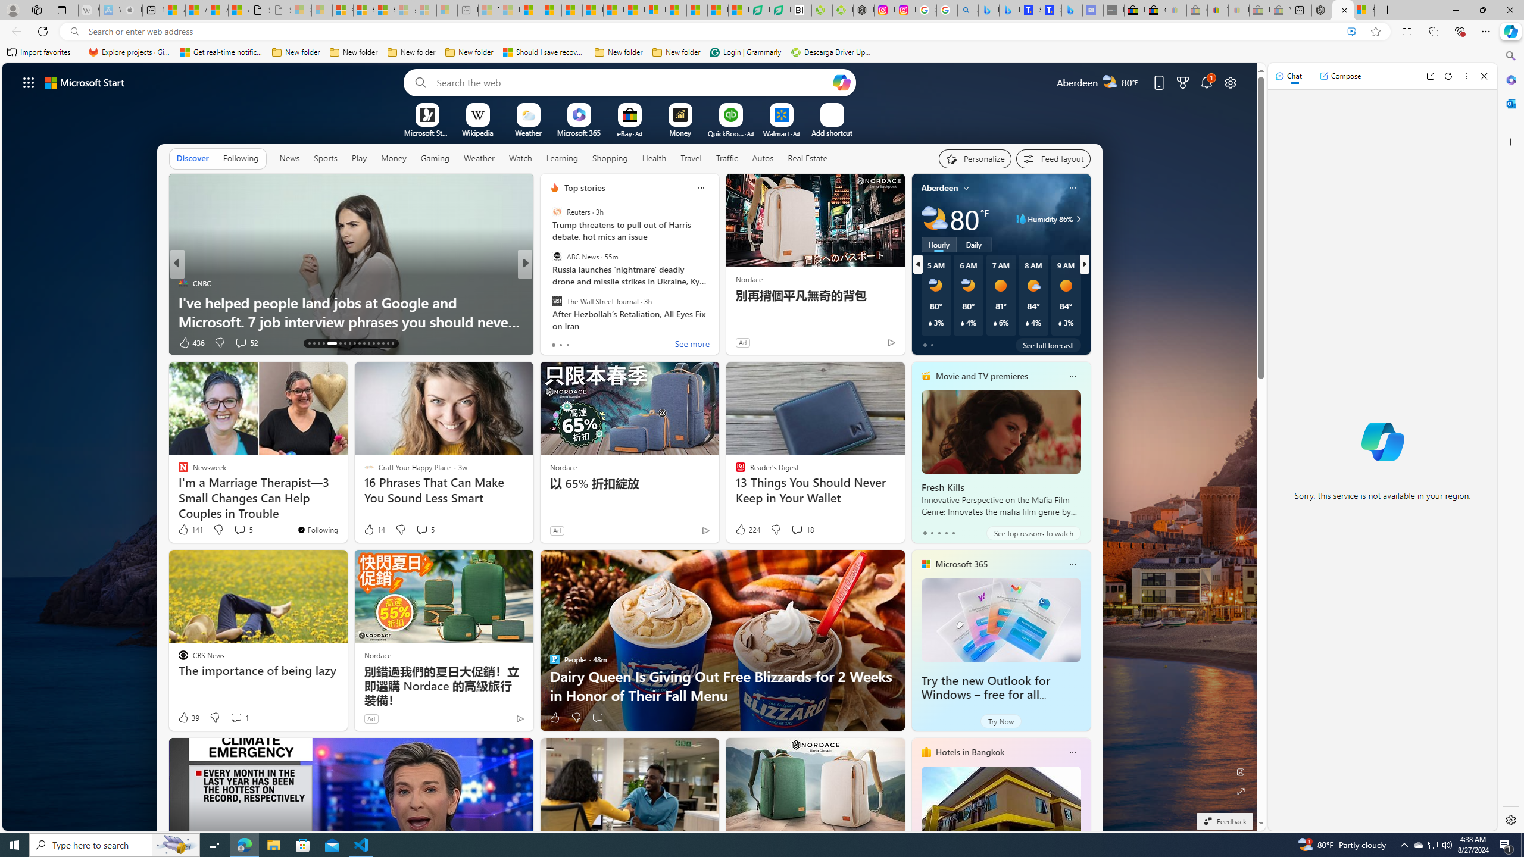 Image resolution: width=1524 pixels, height=857 pixels. I want to click on LendingTree - Compare Lenders, so click(780, 10).